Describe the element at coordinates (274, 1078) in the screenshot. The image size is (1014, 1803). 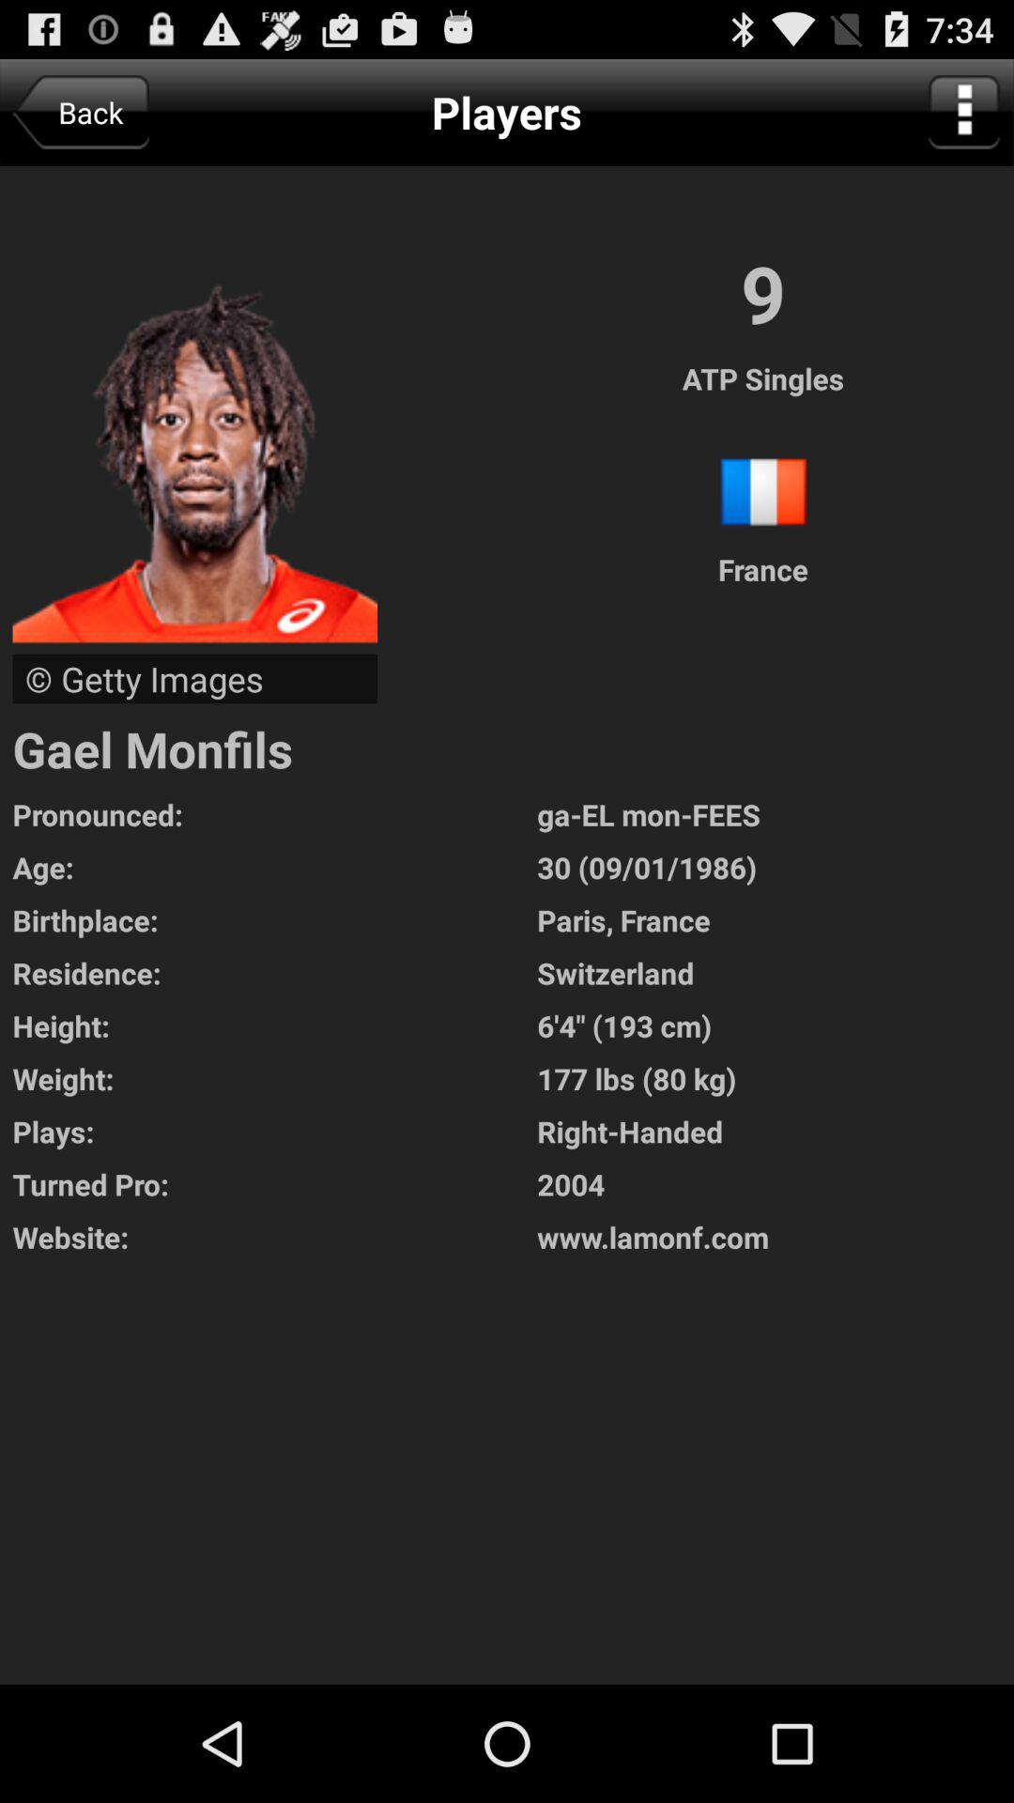
I see `turn off app below the height: icon` at that location.